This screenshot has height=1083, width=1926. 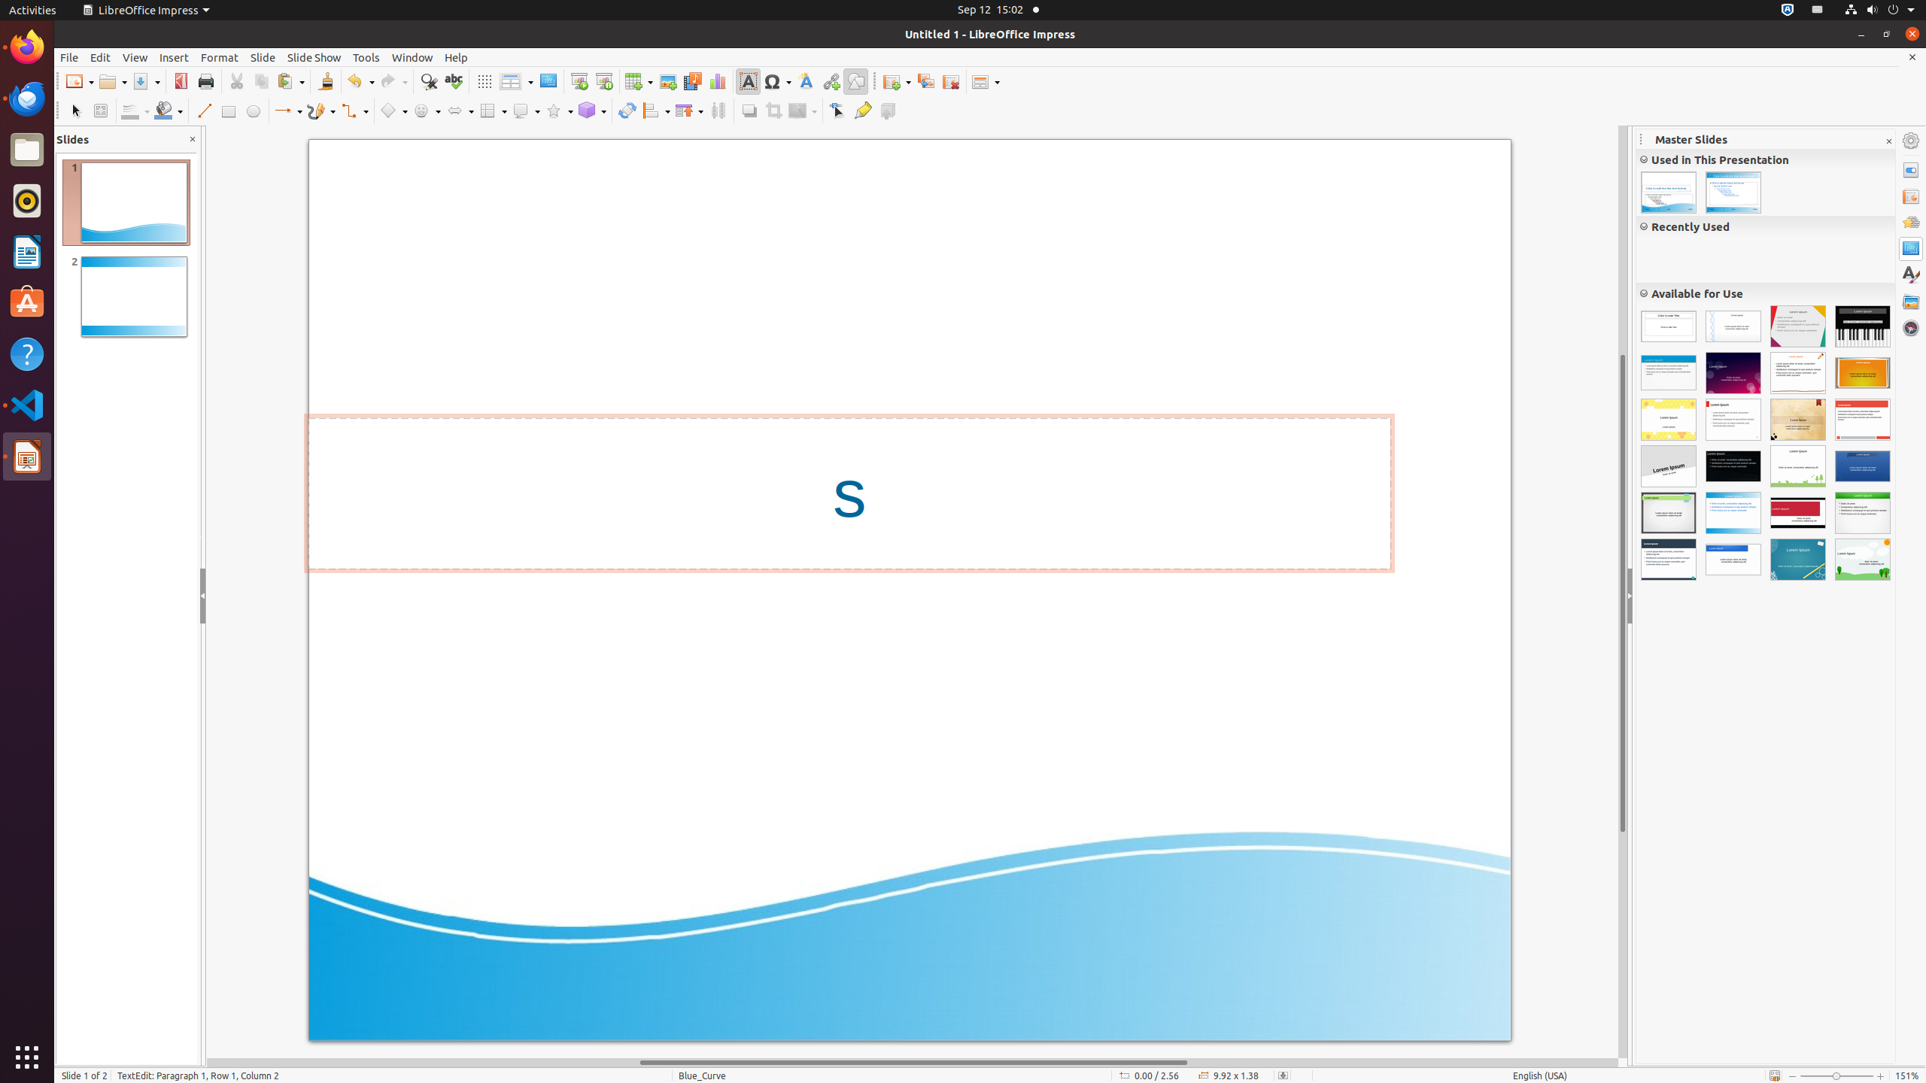 What do you see at coordinates (1863, 373) in the screenshot?
I see `Sunset` at bounding box center [1863, 373].